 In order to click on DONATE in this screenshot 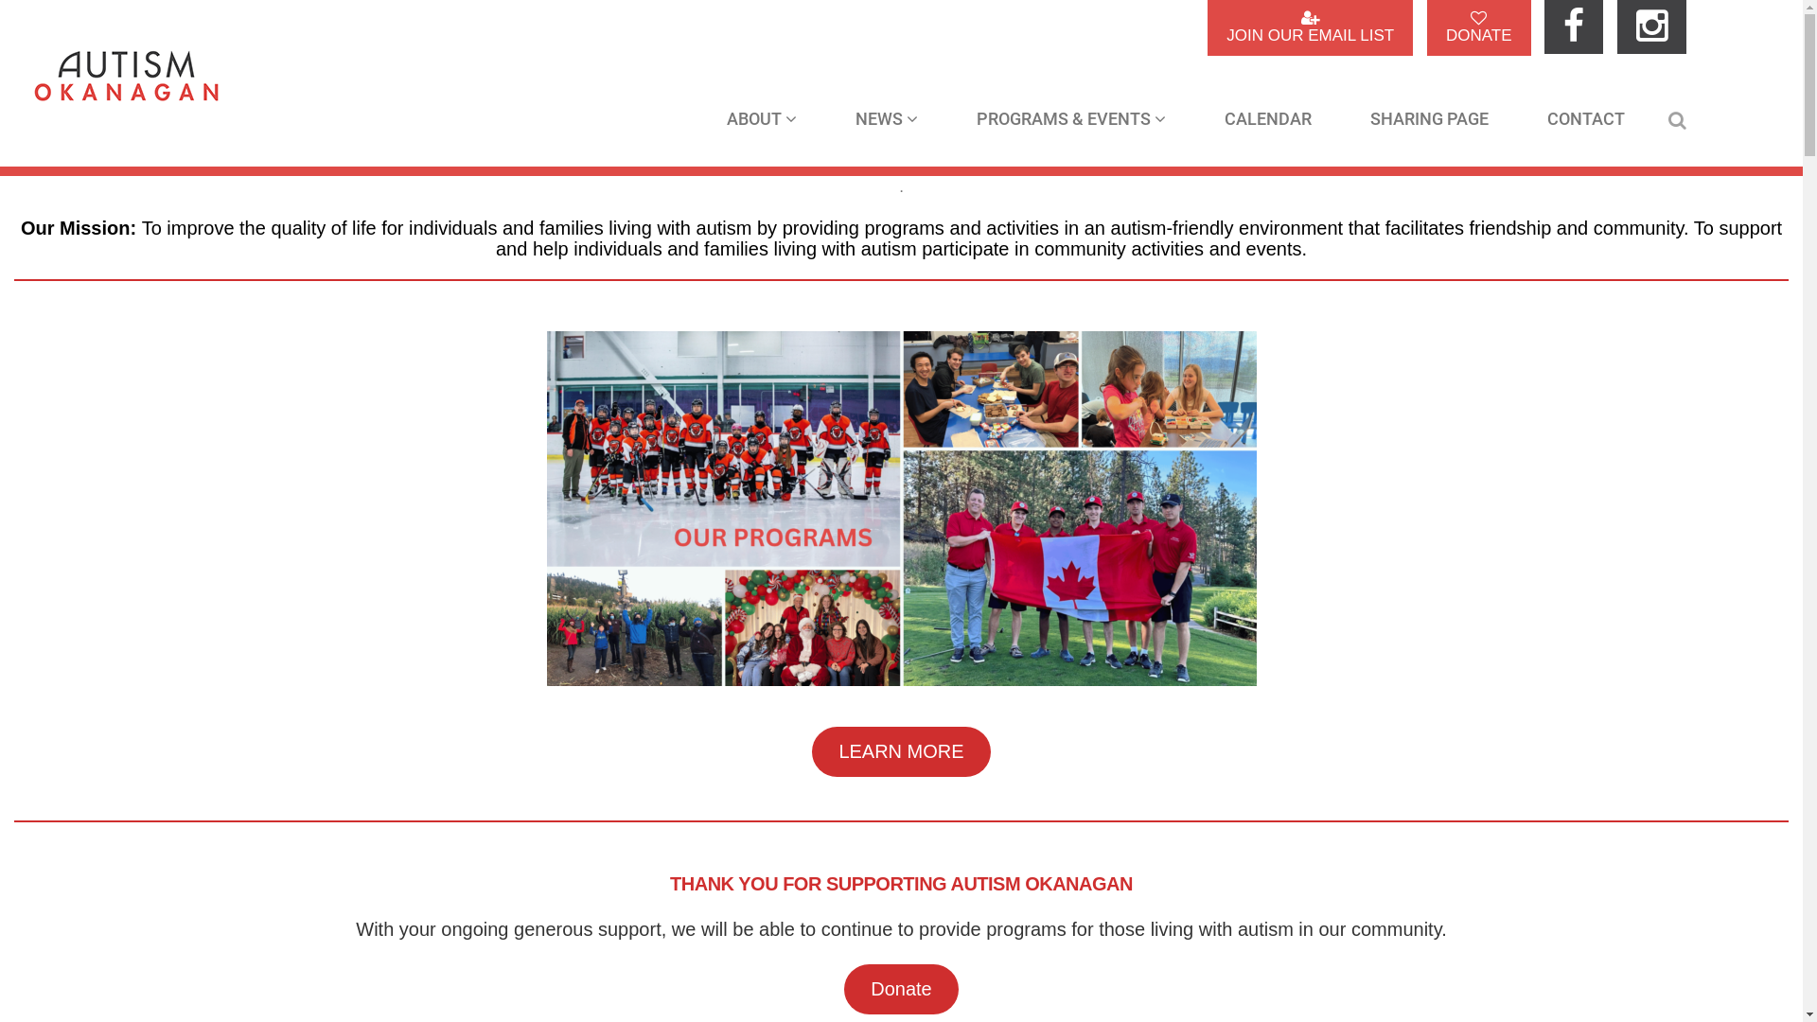, I will do `click(1479, 28)`.